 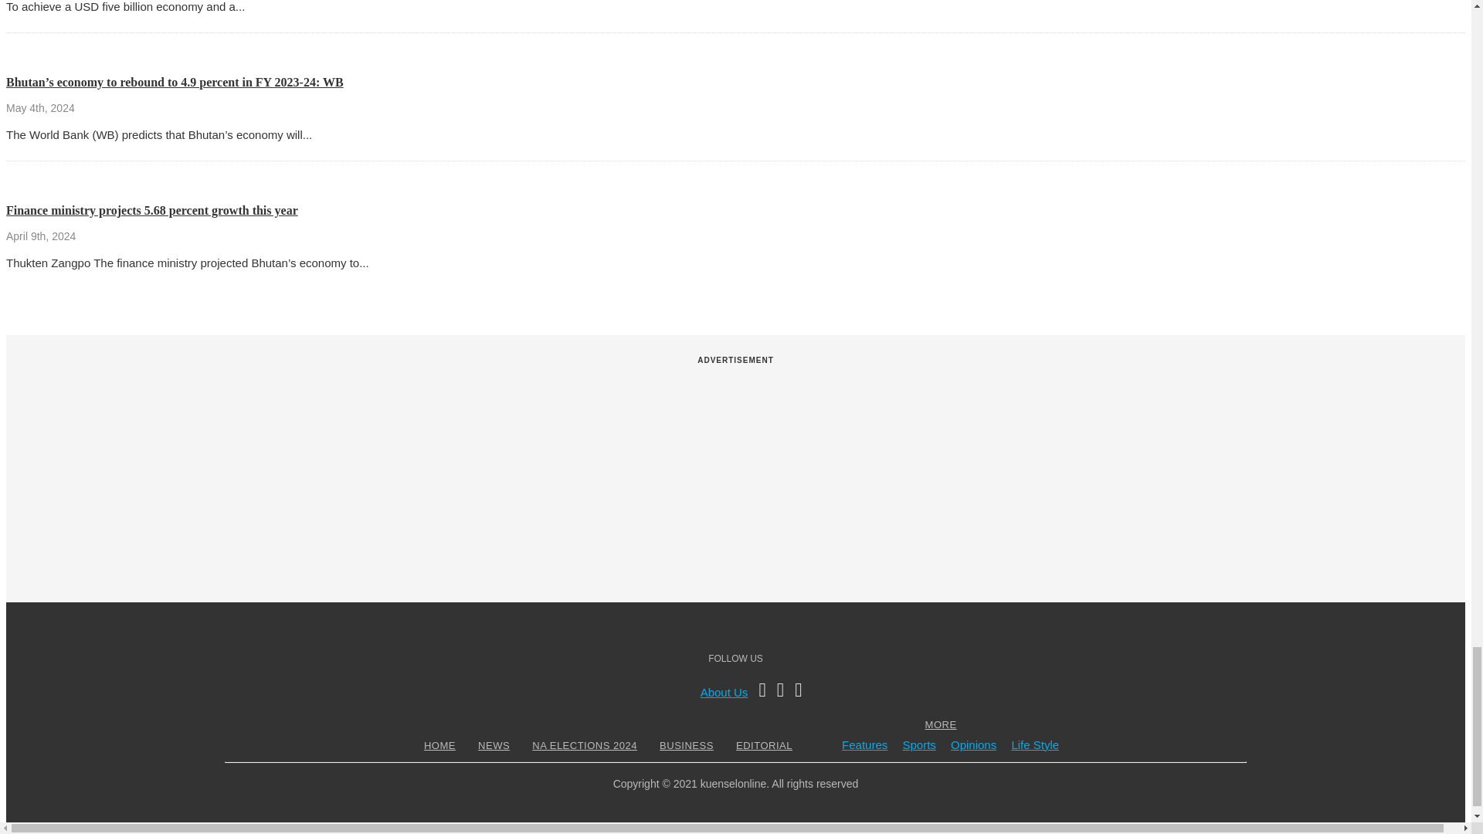 What do you see at coordinates (941, 724) in the screenshot?
I see `MORE` at bounding box center [941, 724].